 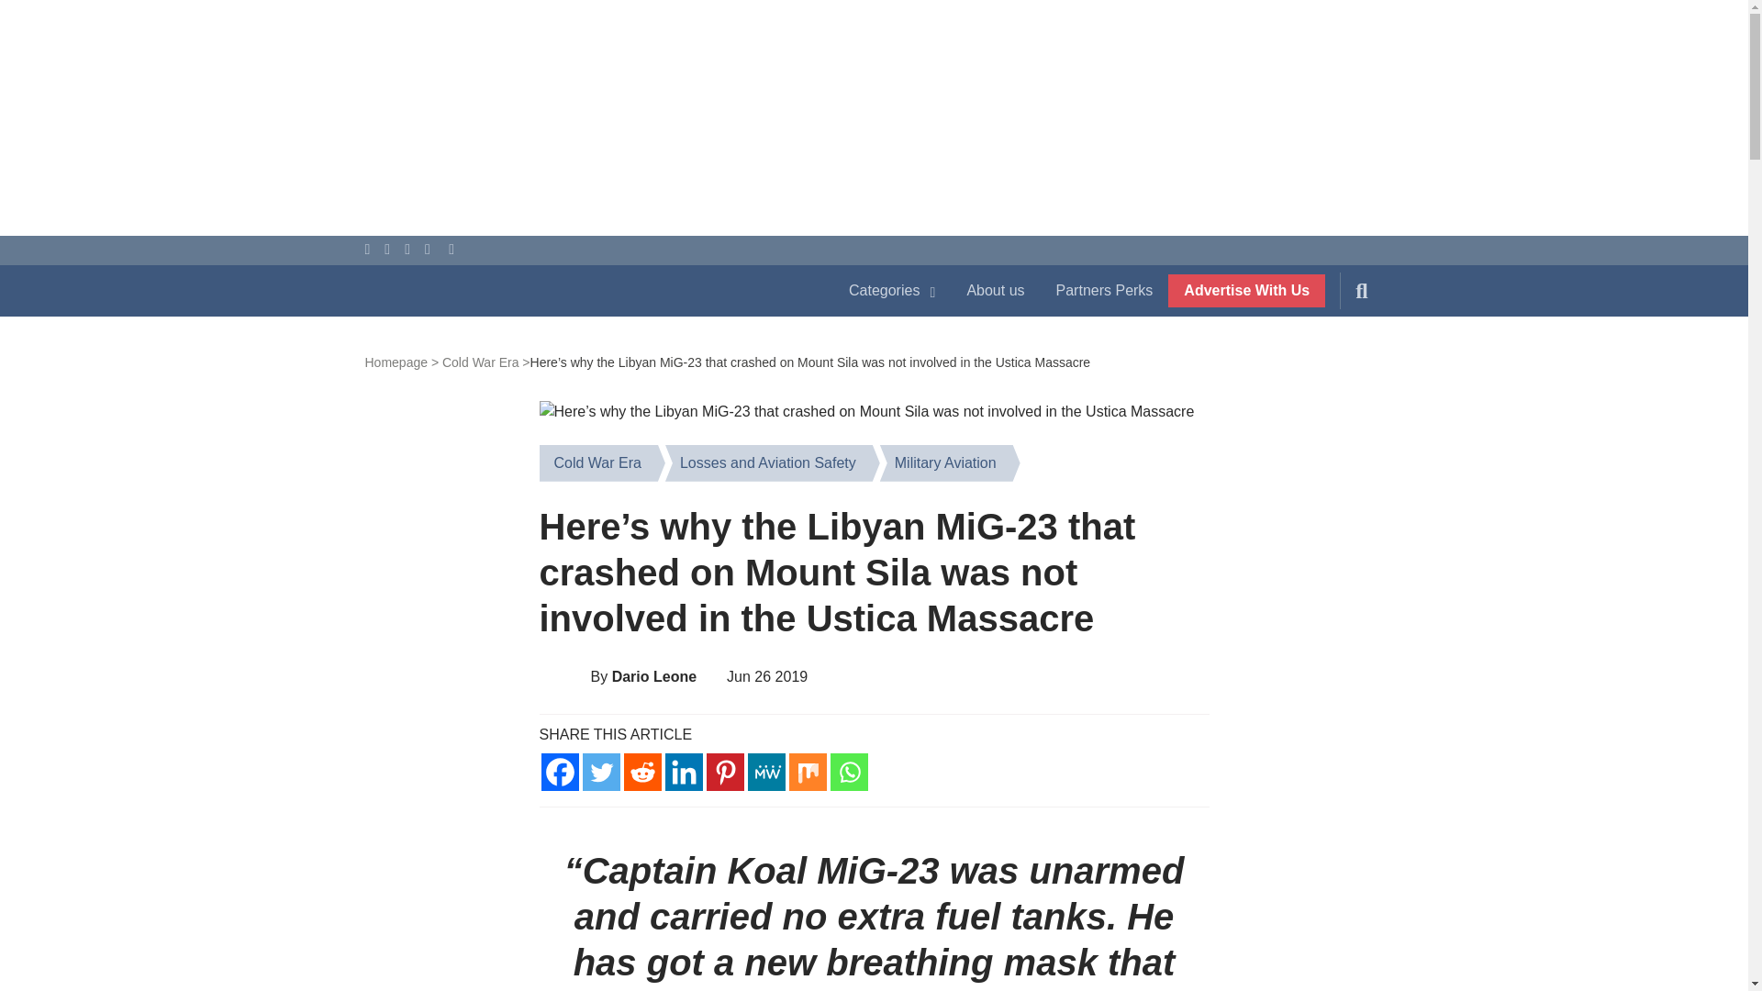 What do you see at coordinates (995, 290) in the screenshot?
I see `About us` at bounding box center [995, 290].